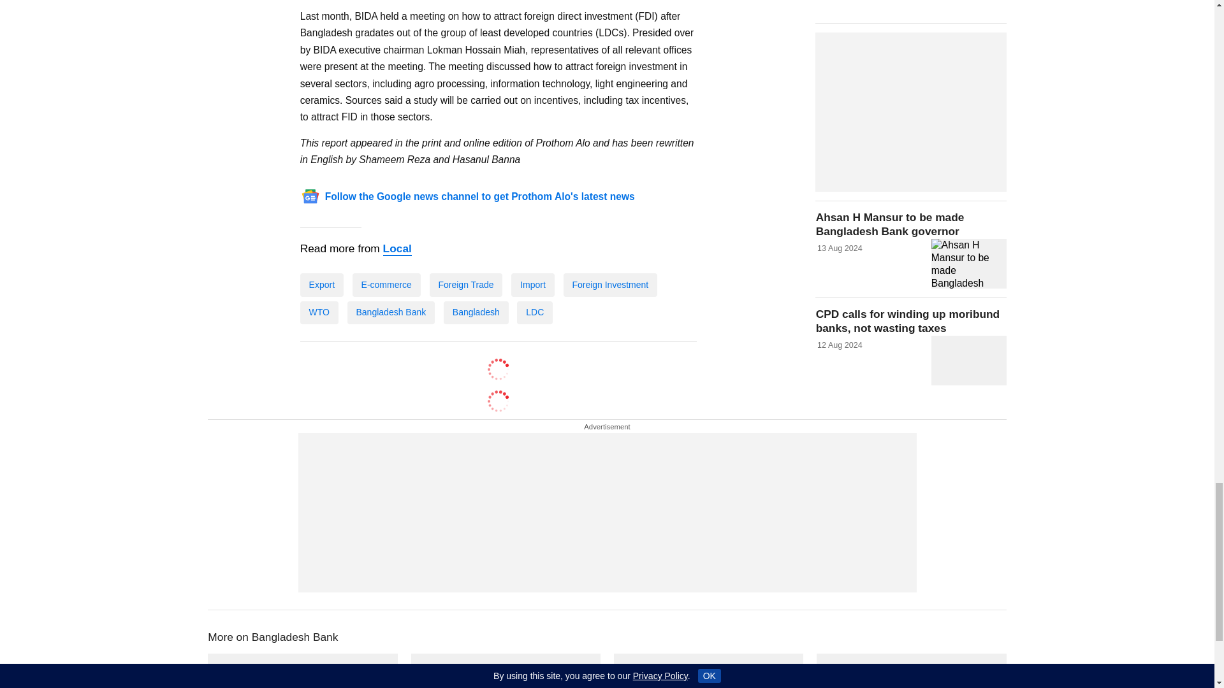 Image resolution: width=1224 pixels, height=688 pixels. I want to click on Bangladesh, so click(476, 312).